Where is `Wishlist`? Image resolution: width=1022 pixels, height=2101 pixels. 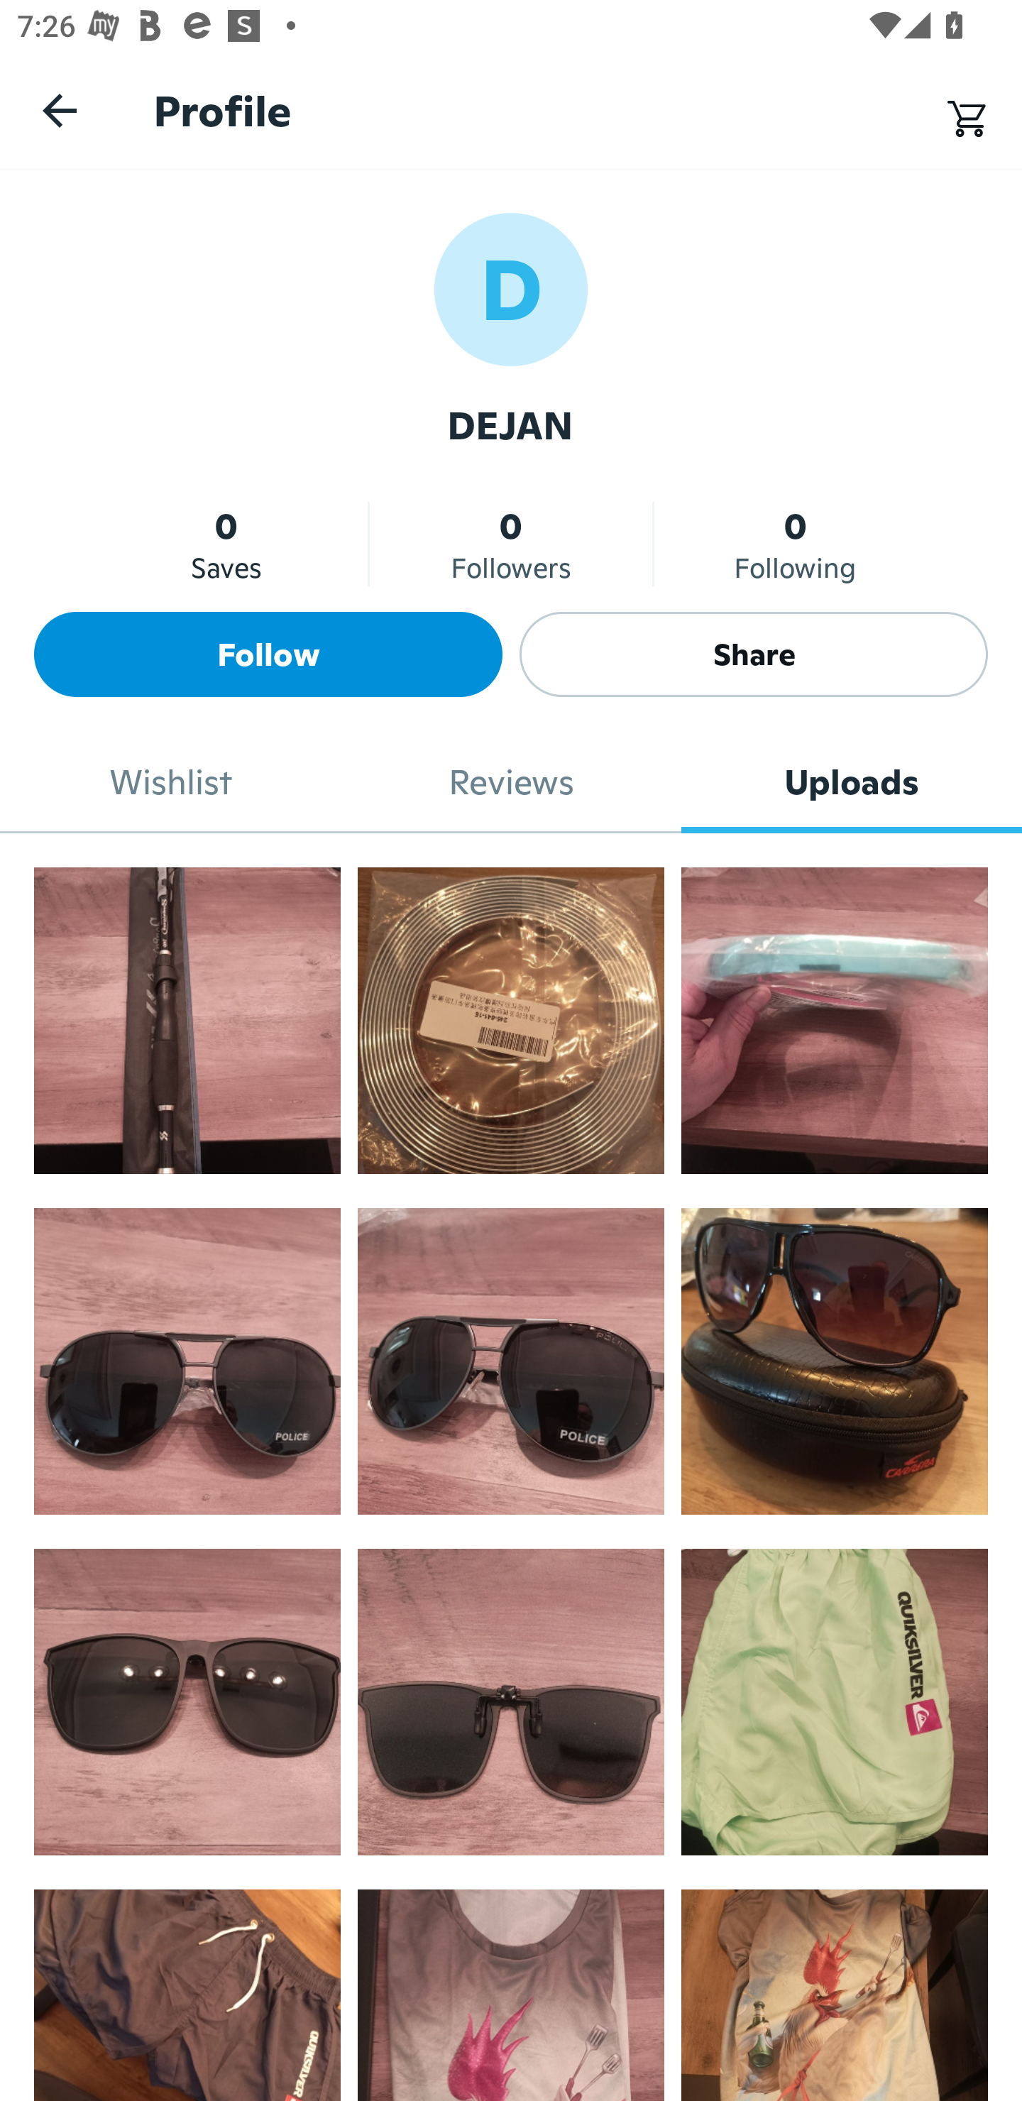
Wishlist is located at coordinates (170, 782).